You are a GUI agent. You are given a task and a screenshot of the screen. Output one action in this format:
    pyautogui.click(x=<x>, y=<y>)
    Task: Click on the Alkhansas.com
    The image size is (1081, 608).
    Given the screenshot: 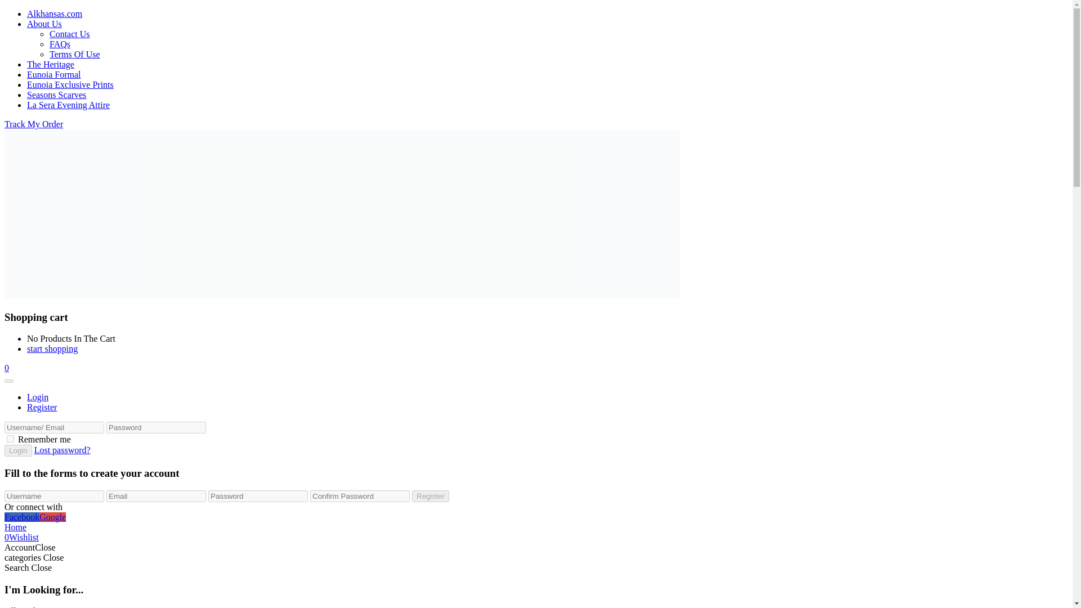 What is the action you would take?
    pyautogui.click(x=54, y=14)
    